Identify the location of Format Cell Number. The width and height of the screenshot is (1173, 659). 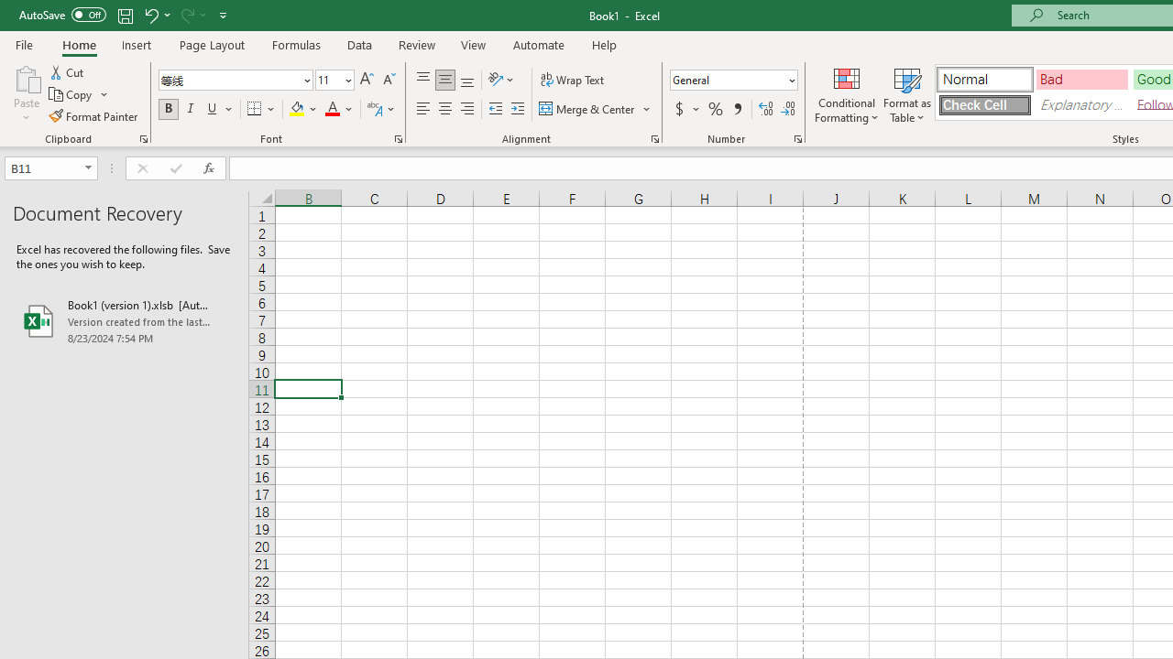
(797, 139).